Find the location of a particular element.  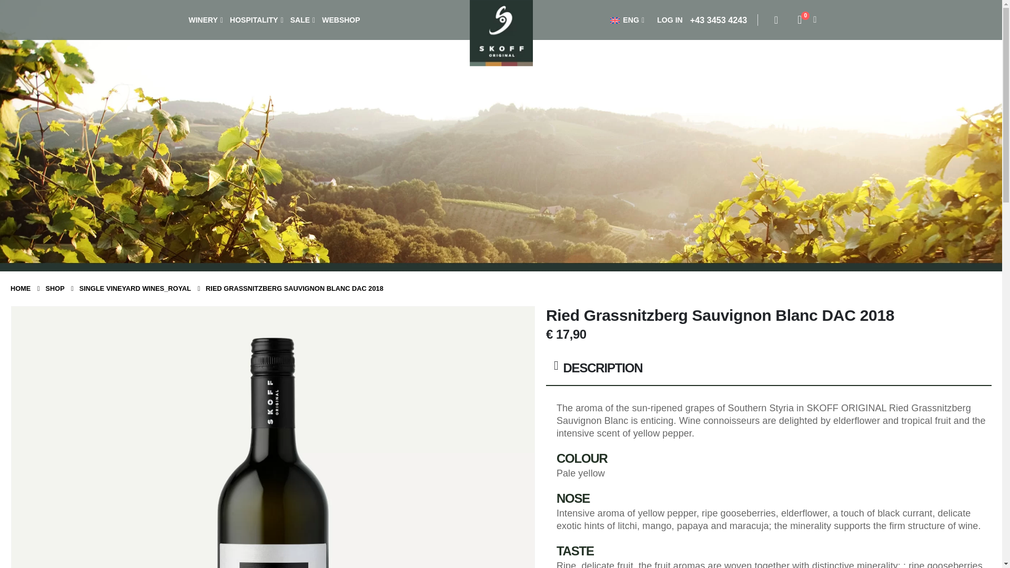

SALE is located at coordinates (302, 20).